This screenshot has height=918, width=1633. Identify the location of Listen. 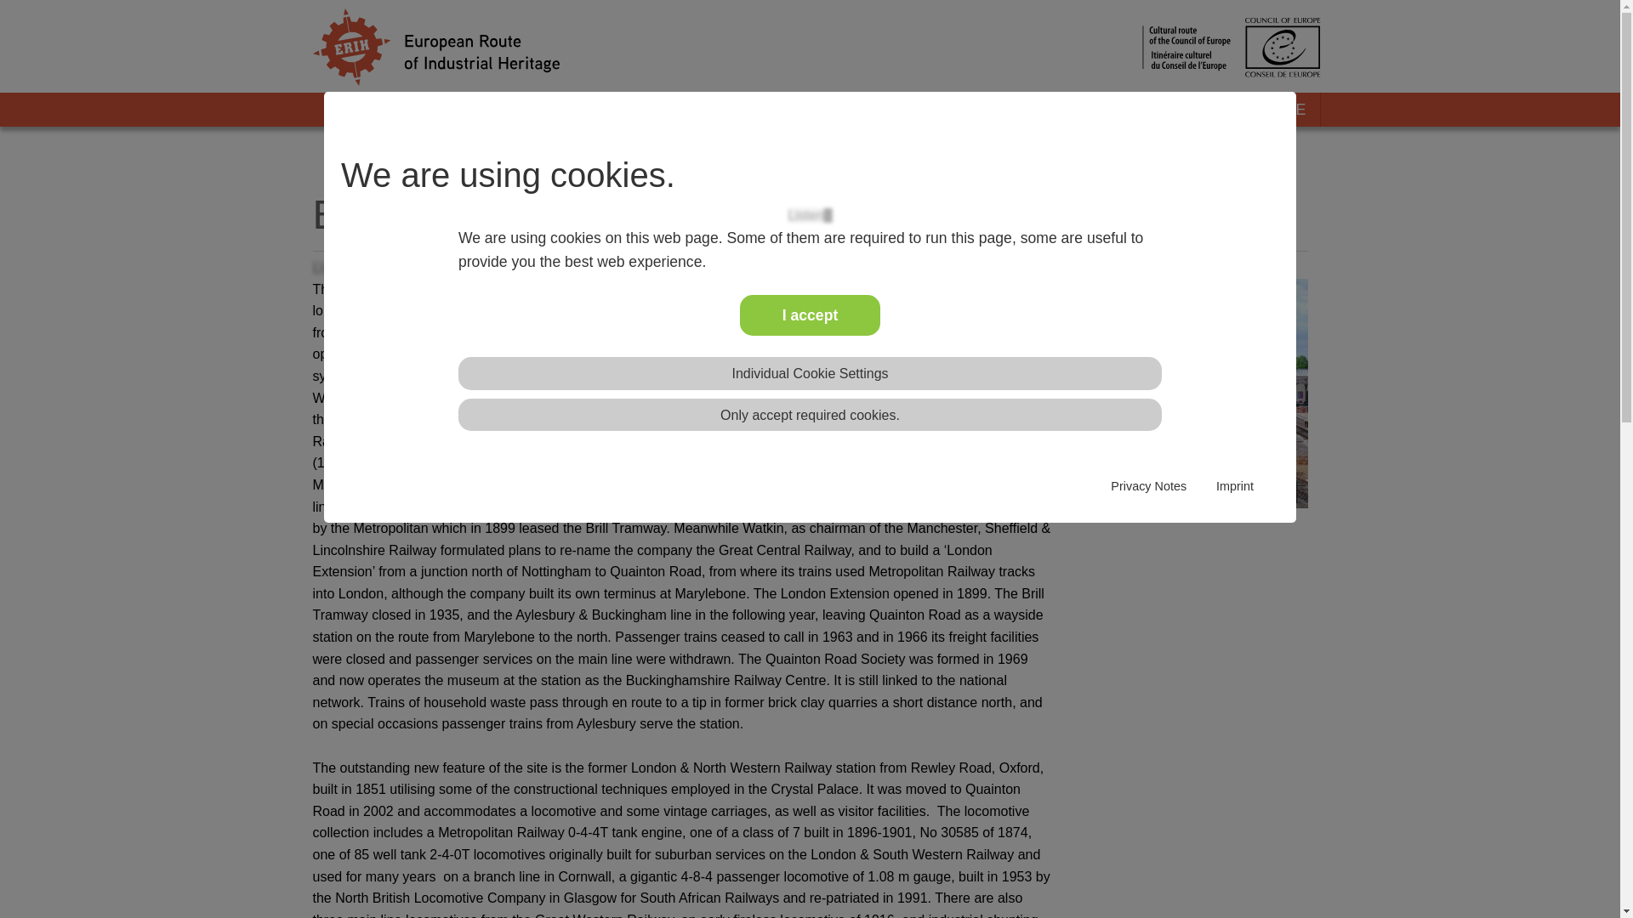
(810, 216).